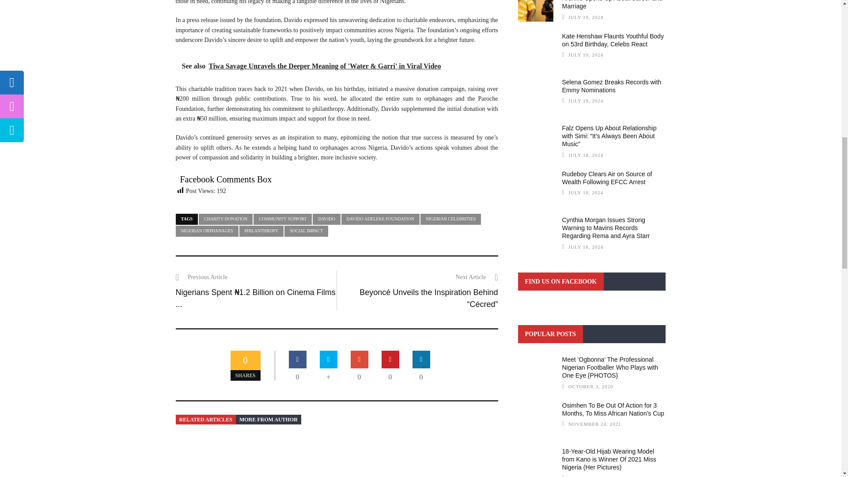 The height and width of the screenshot is (477, 848). What do you see at coordinates (381, 219) in the screenshot?
I see `DAVIDO ADELEKE FOUNDATION` at bounding box center [381, 219].